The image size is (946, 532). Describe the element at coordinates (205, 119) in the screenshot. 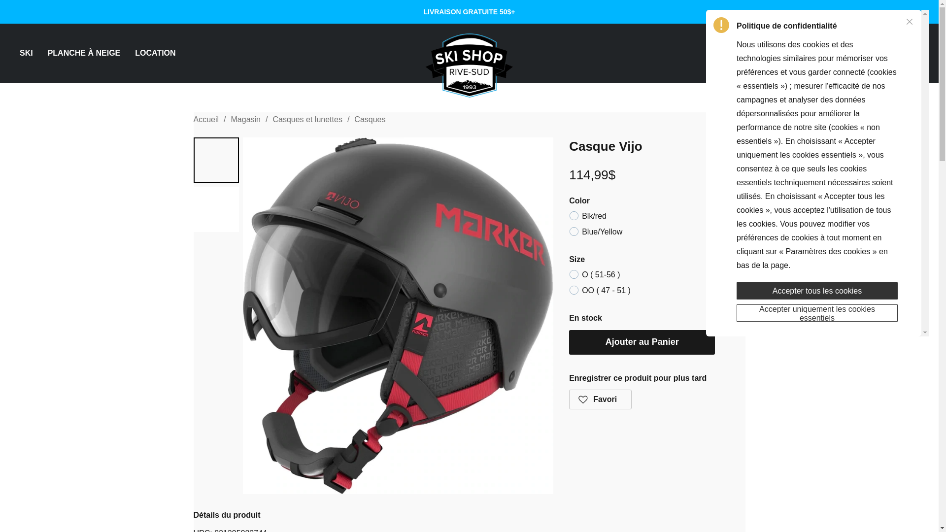

I see `Accueil` at that location.